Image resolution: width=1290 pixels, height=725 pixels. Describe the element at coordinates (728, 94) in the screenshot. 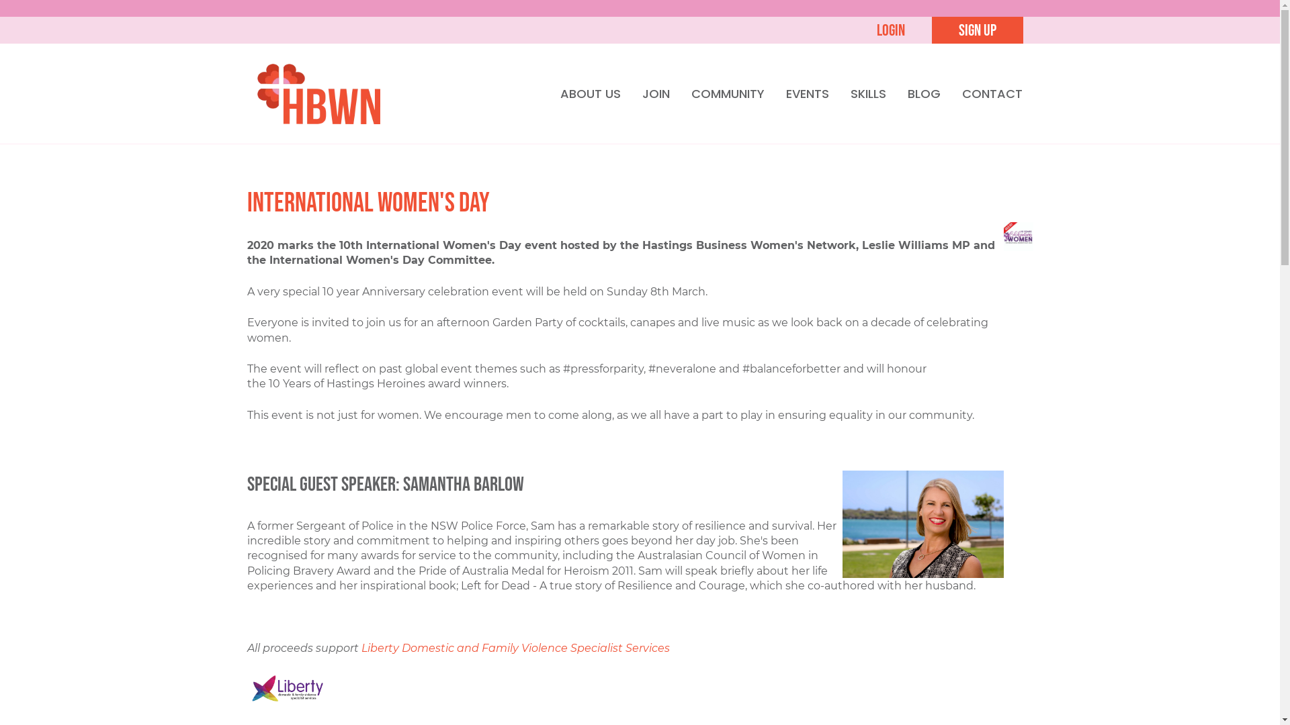

I see `COMMUNITY` at that location.